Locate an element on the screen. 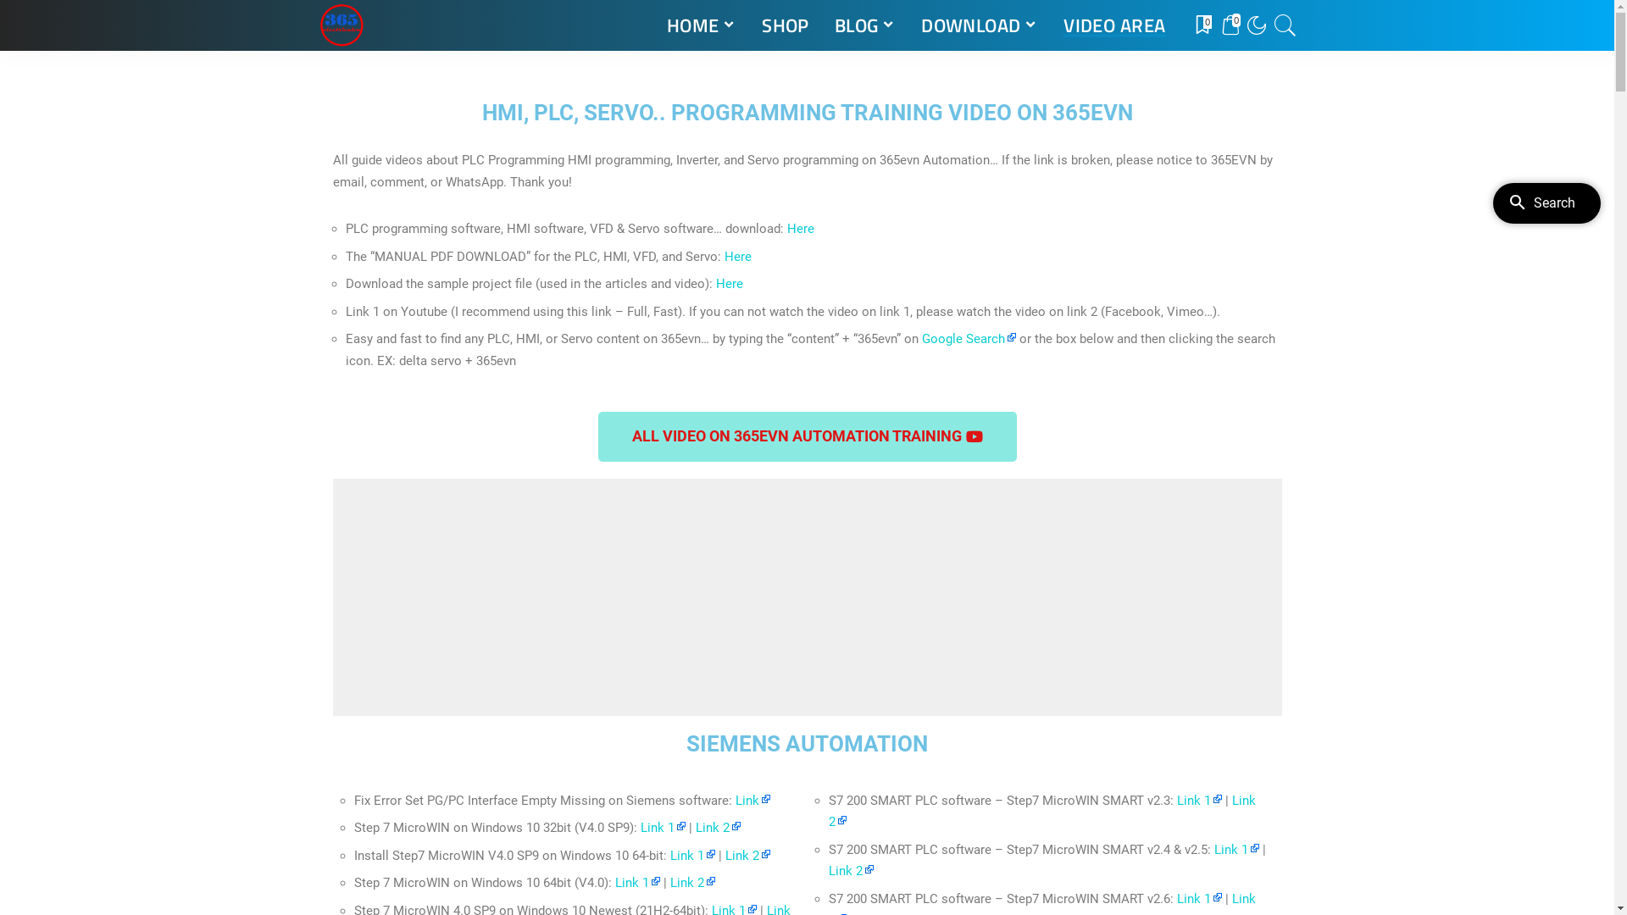 Image resolution: width=1627 pixels, height=915 pixels. Link 1 is located at coordinates (691, 854).